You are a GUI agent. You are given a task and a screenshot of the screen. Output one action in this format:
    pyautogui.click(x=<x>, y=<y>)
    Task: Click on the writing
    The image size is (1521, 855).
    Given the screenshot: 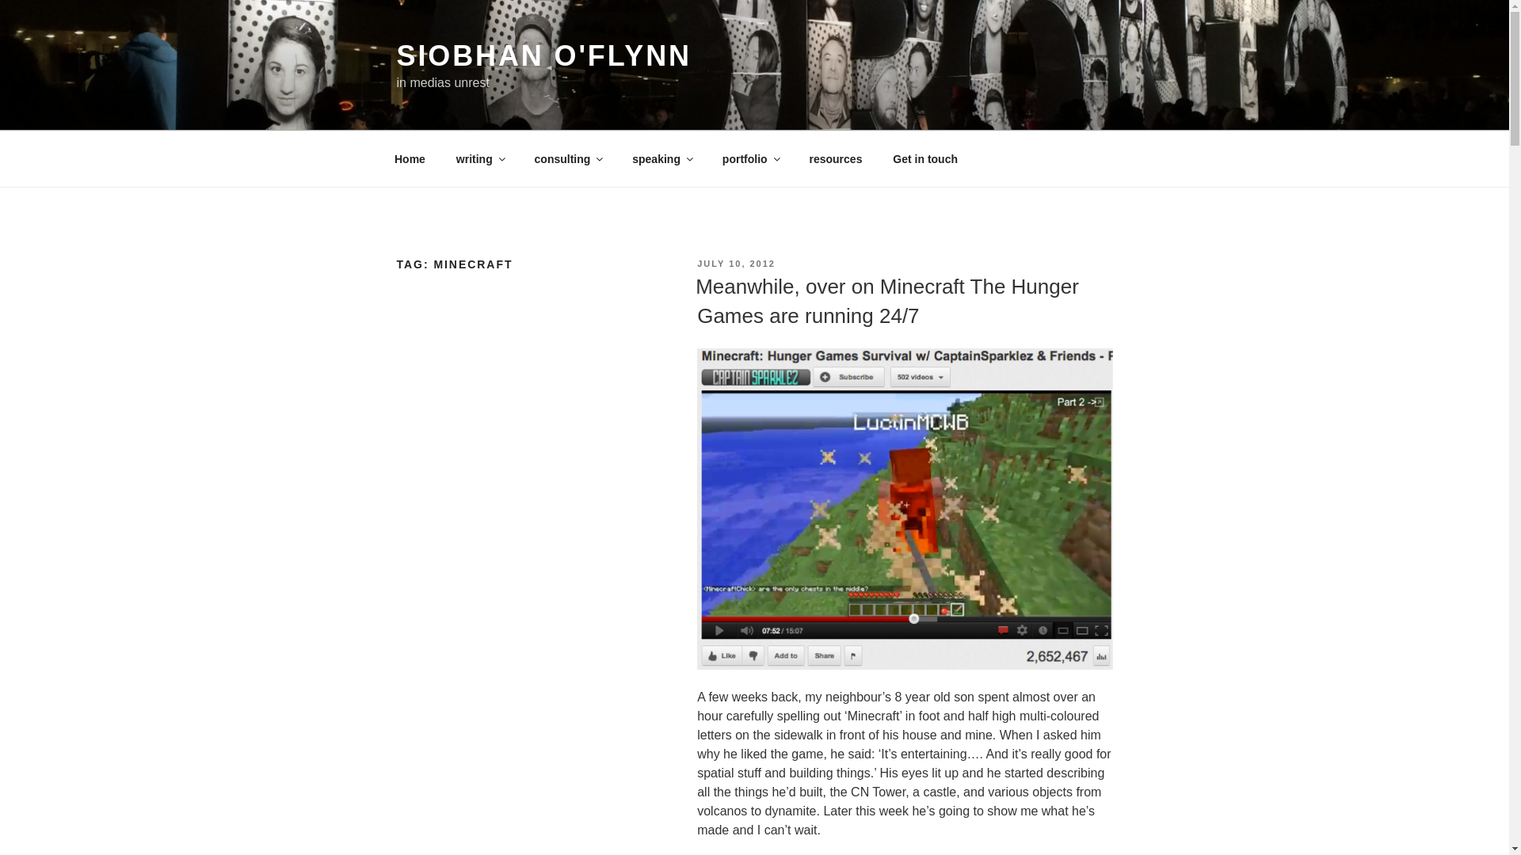 What is the action you would take?
    pyautogui.click(x=479, y=158)
    